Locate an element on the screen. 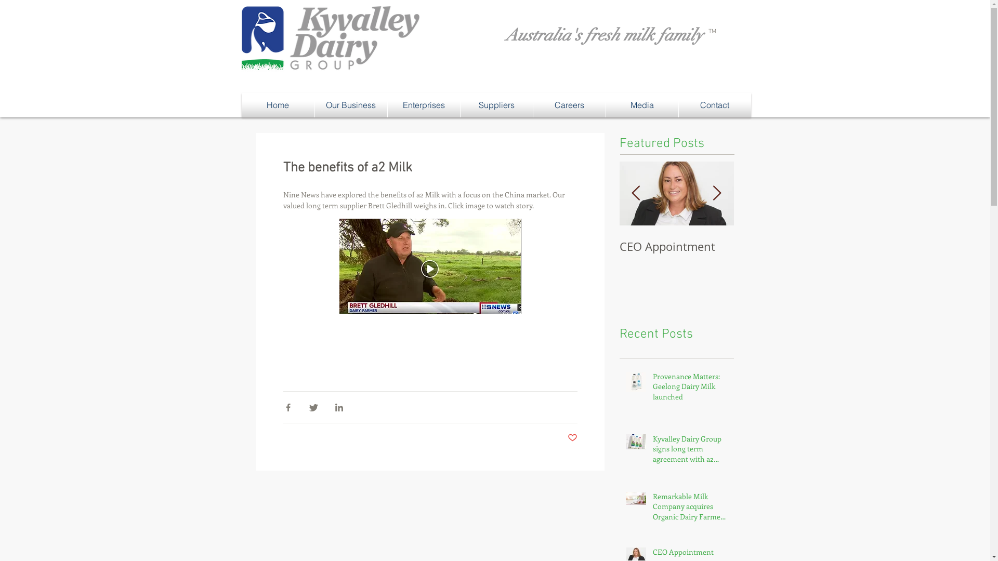 Image resolution: width=998 pixels, height=561 pixels. Post not marked as liked is located at coordinates (573, 438).